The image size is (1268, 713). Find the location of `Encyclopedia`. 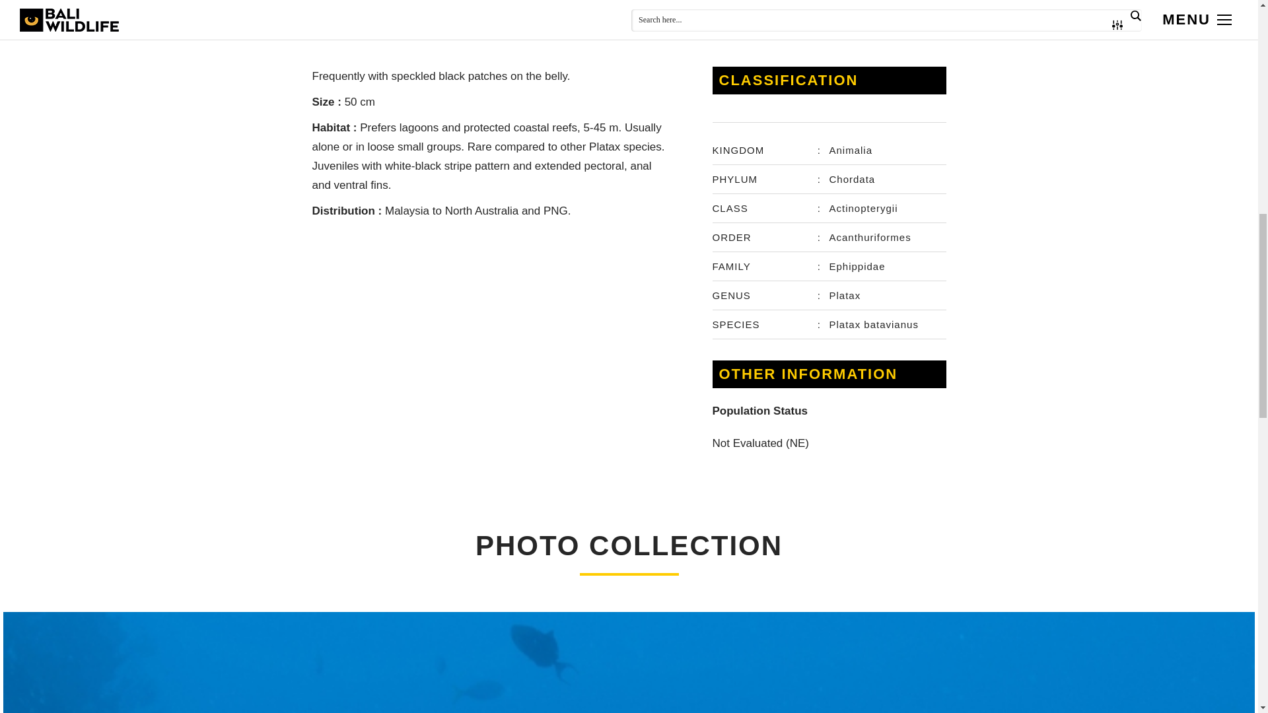

Encyclopedia is located at coordinates (379, 11).